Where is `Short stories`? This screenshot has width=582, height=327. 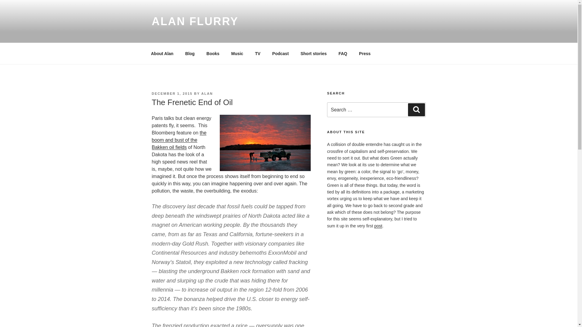 Short stories is located at coordinates (313, 53).